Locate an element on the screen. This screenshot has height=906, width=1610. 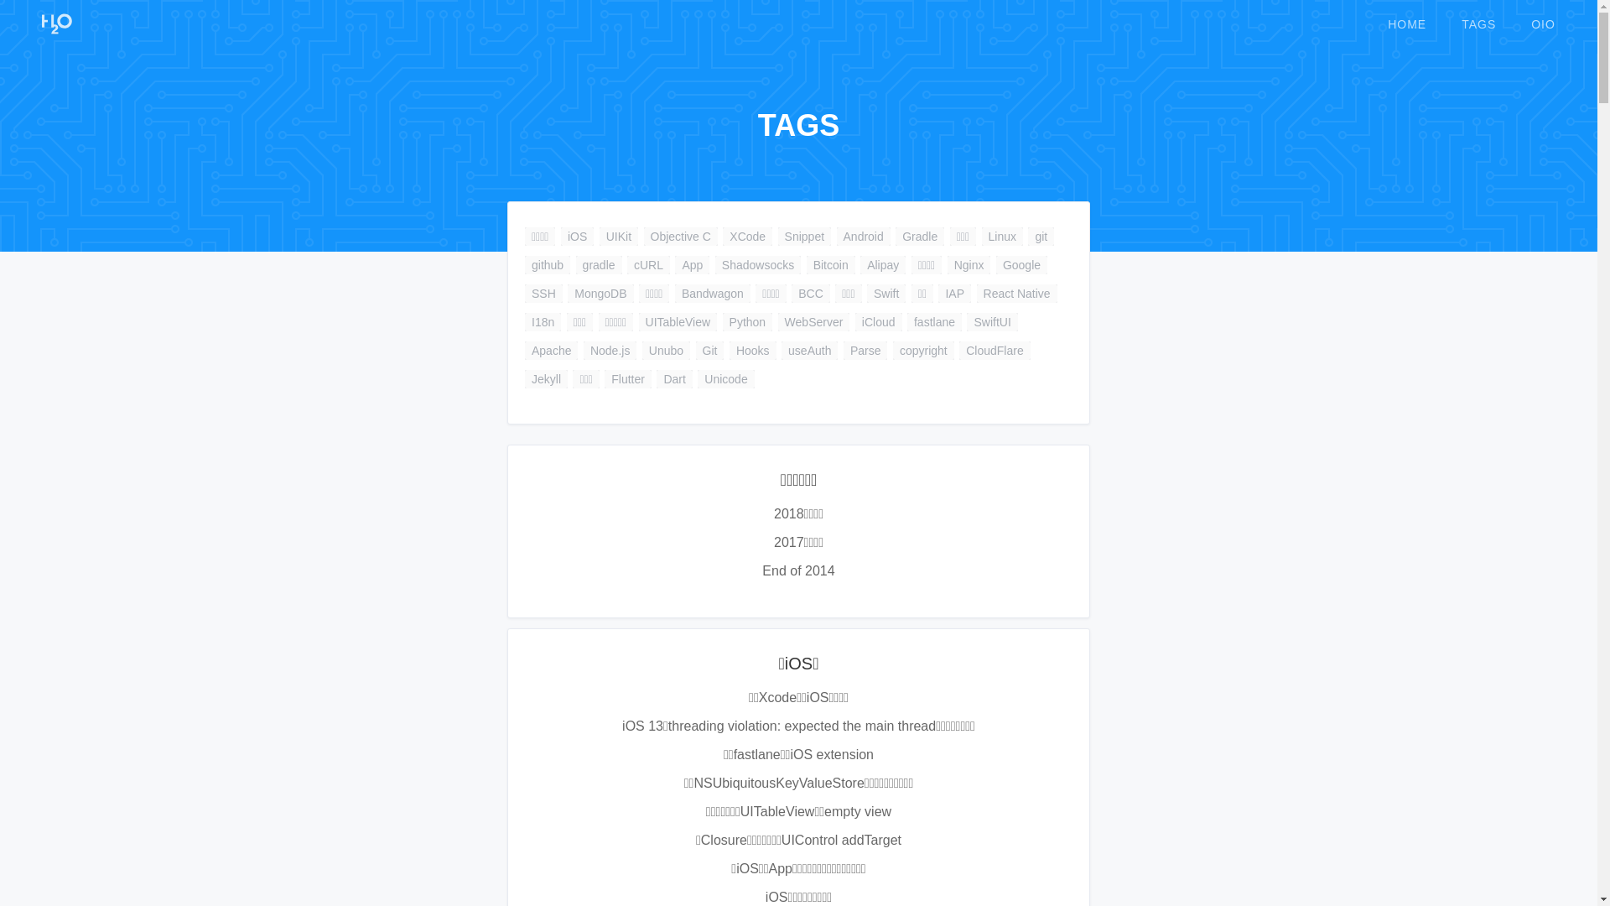
github is located at coordinates (548, 265).